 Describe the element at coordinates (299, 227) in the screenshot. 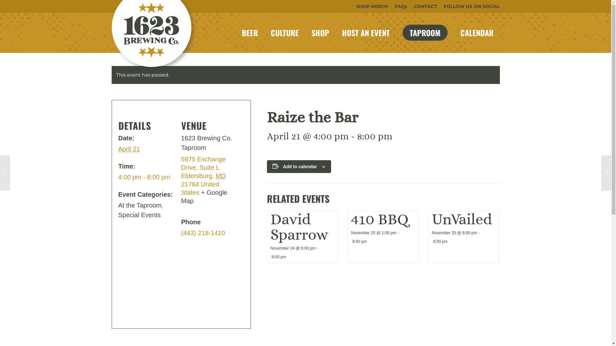

I see `David Sparrow` at that location.